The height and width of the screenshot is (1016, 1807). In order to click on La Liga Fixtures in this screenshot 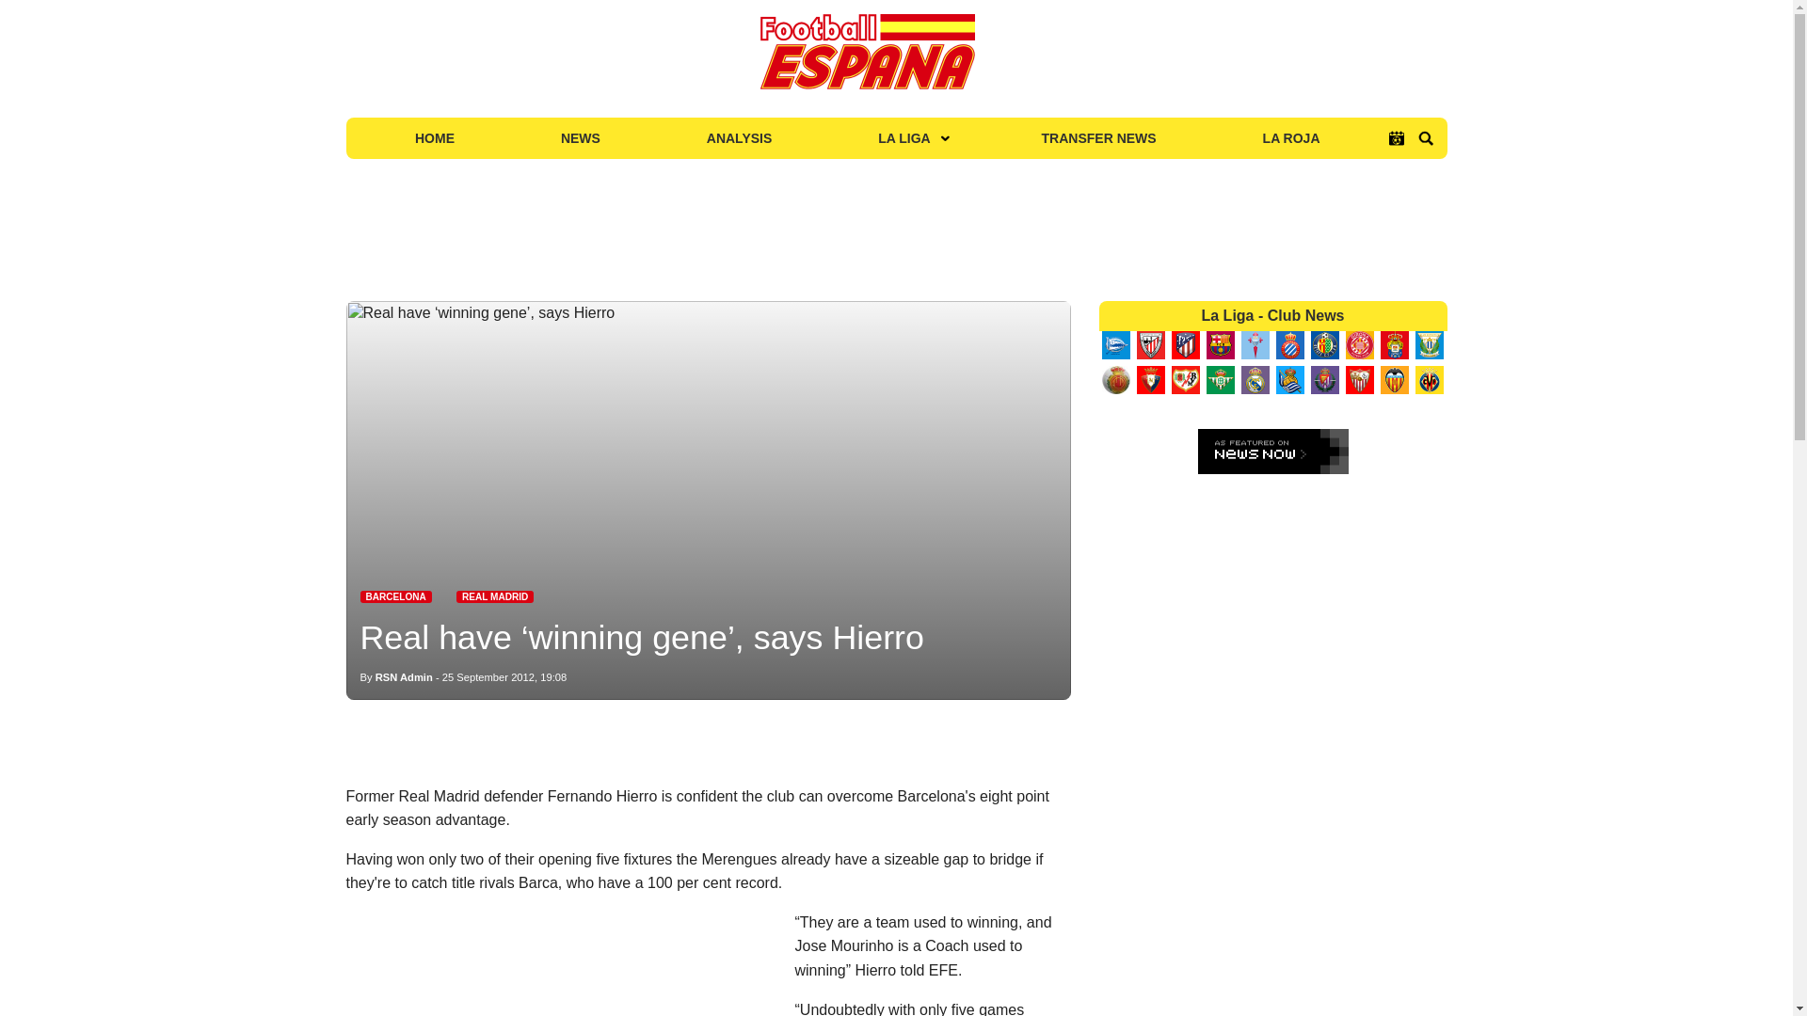, I will do `click(1397, 138)`.